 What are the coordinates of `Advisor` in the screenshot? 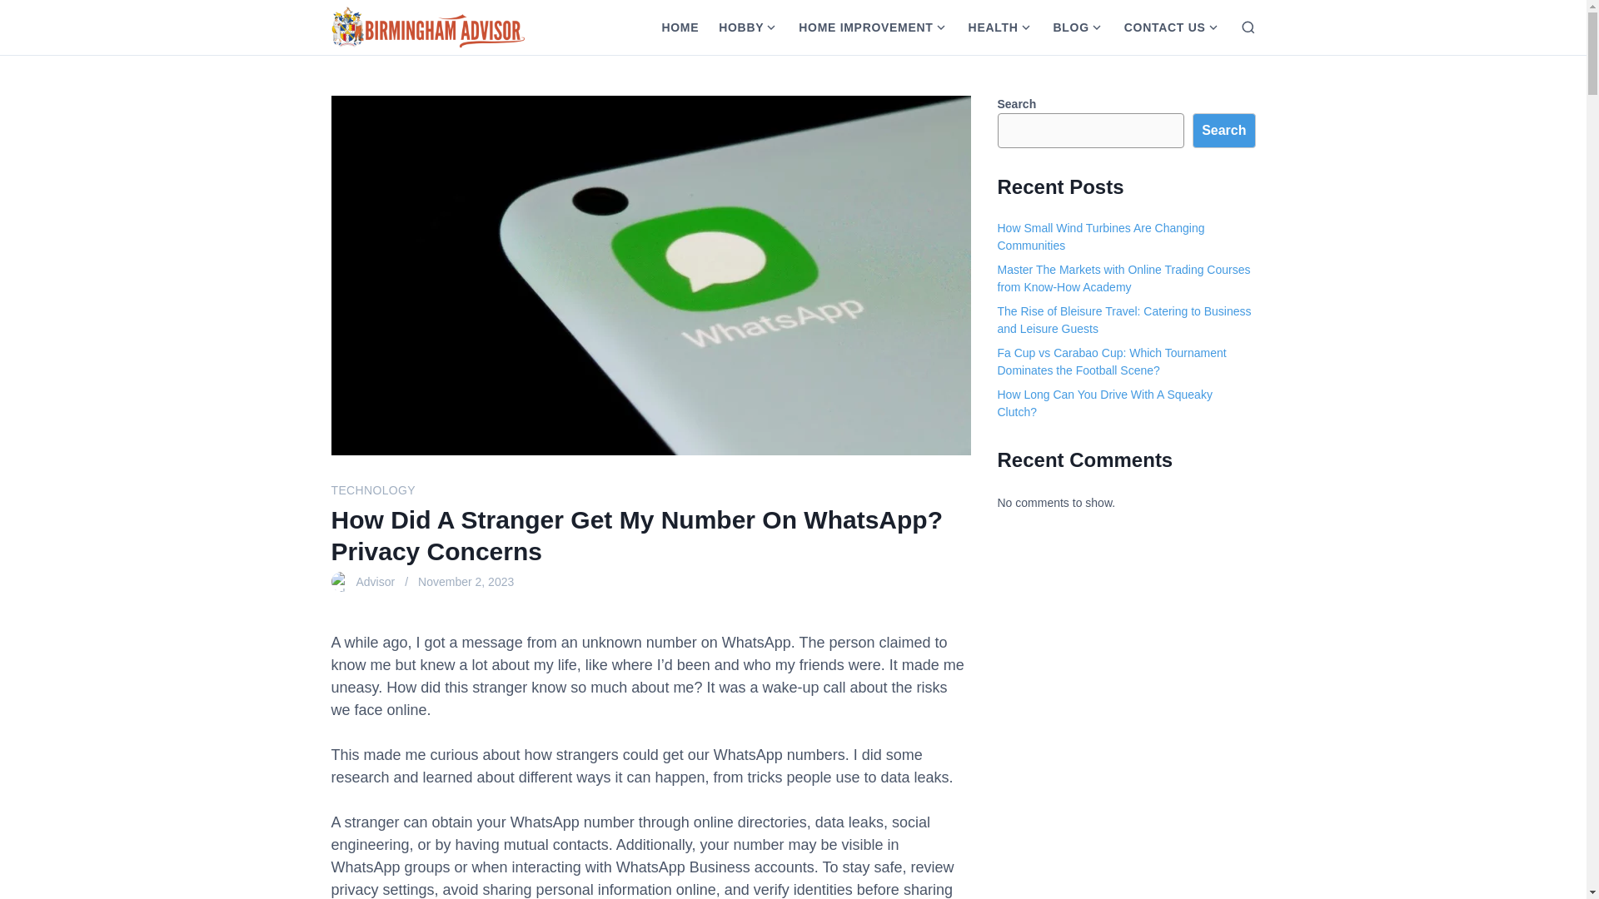 It's located at (376, 581).